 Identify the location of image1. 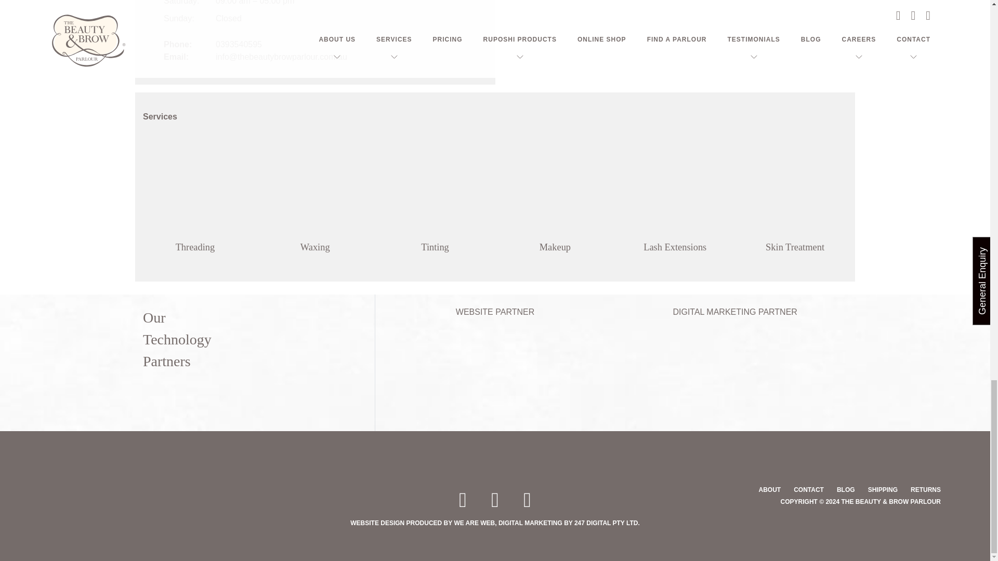
(795, 186).